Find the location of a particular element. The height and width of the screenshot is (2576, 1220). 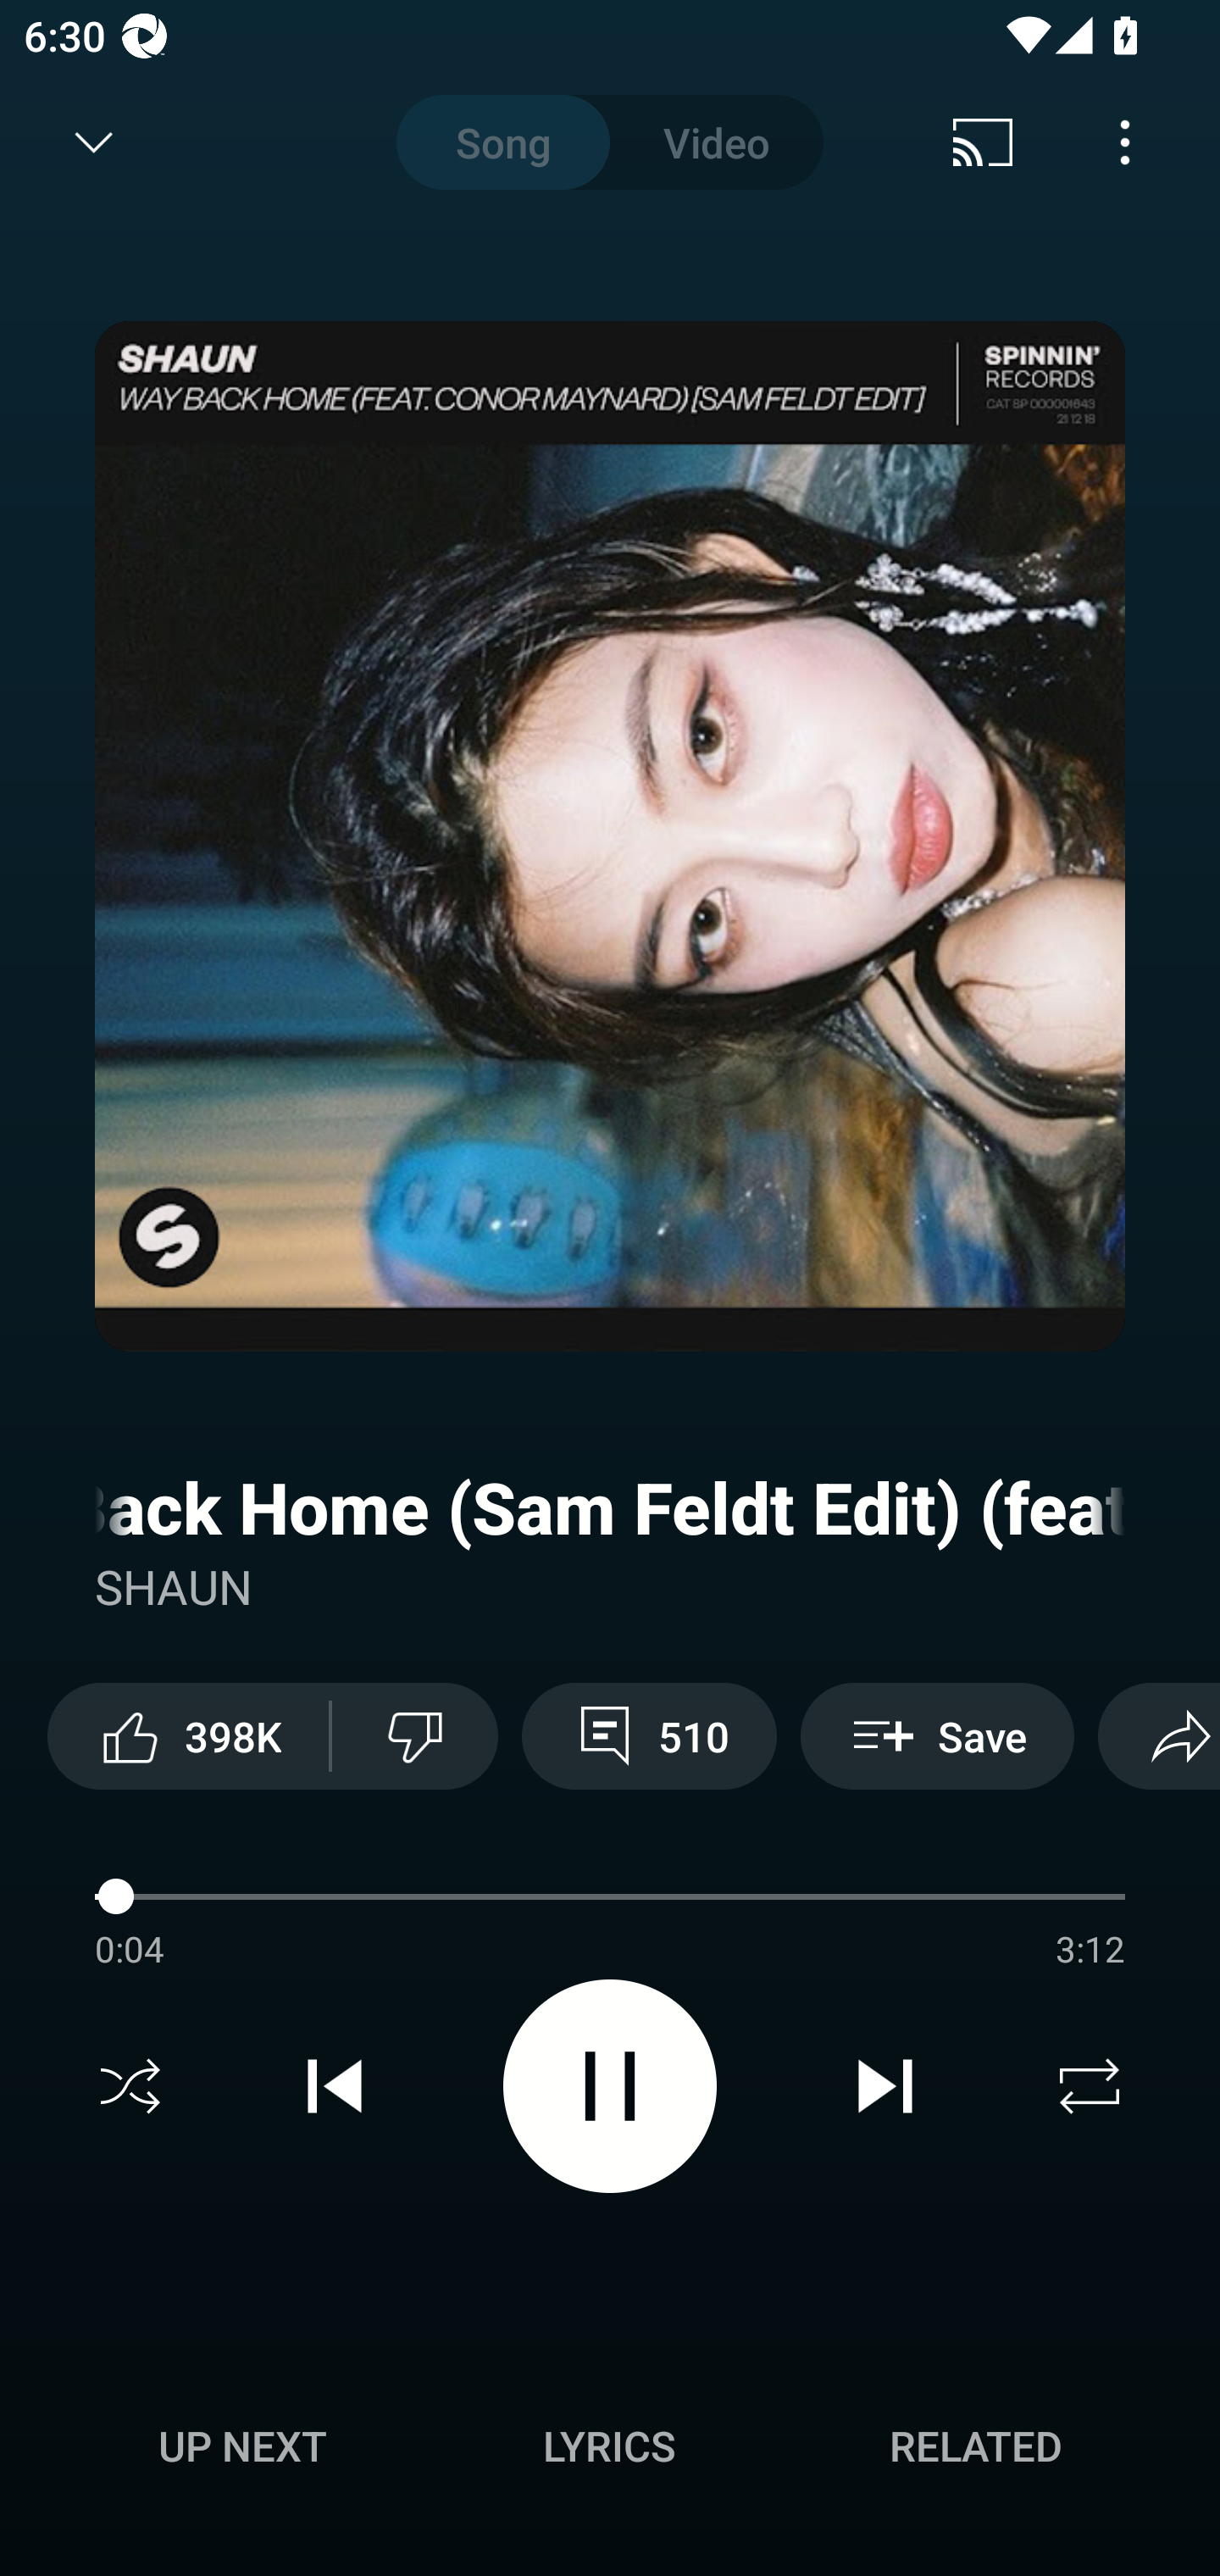

Minimize is located at coordinates (94, 142).